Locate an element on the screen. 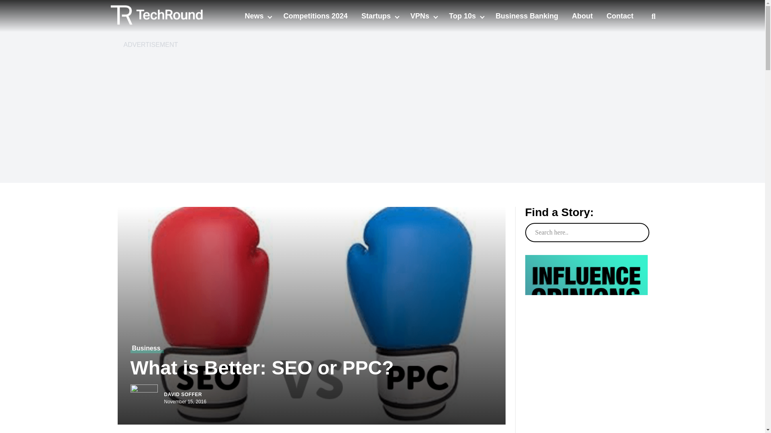 This screenshot has height=433, width=771. Top 10s is located at coordinates (463, 16).